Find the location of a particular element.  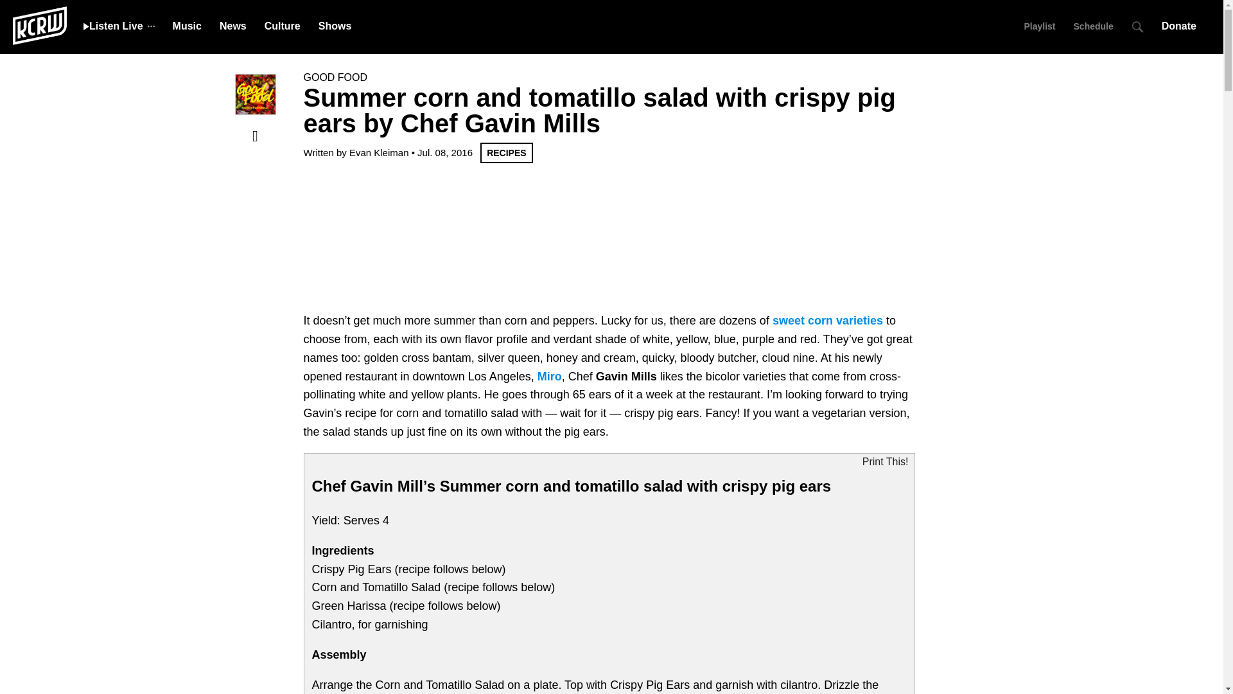

Schedule is located at coordinates (1093, 26).